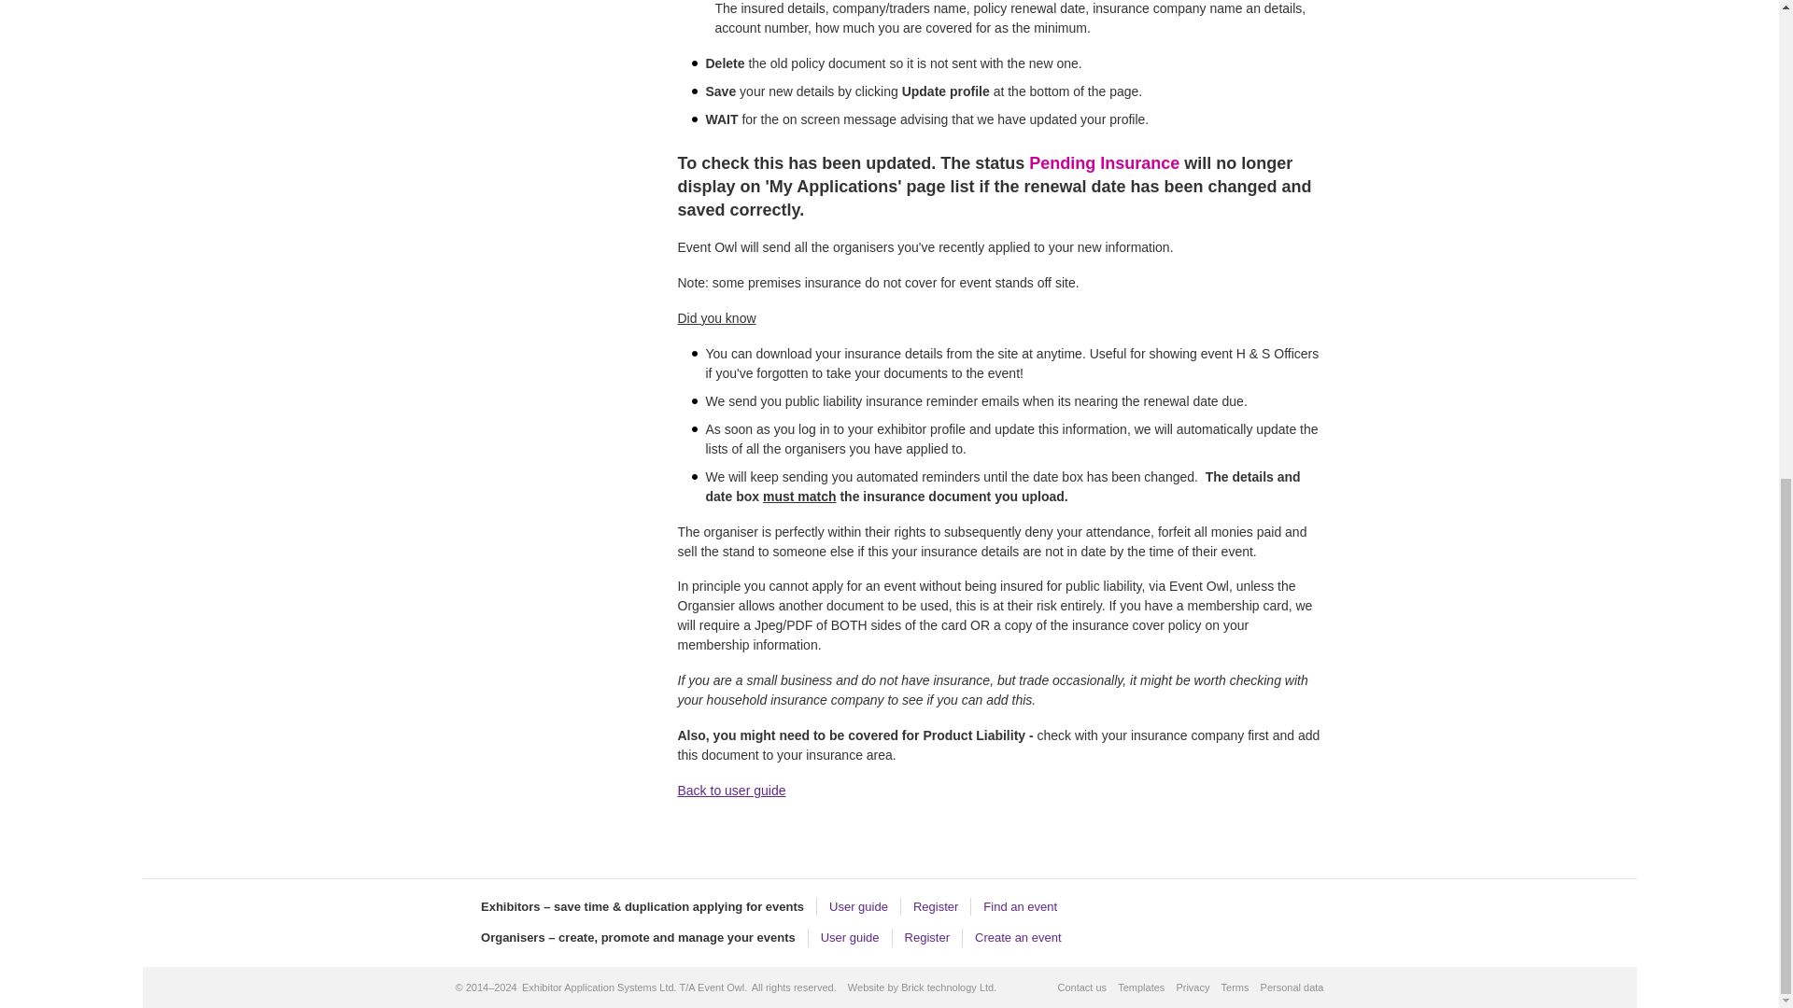 The height and width of the screenshot is (1008, 1793). Describe the element at coordinates (1292, 987) in the screenshot. I see `Personal data` at that location.